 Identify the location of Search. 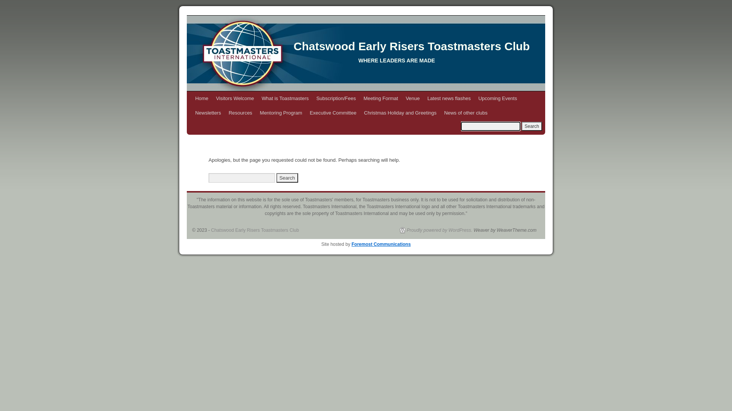
(532, 126).